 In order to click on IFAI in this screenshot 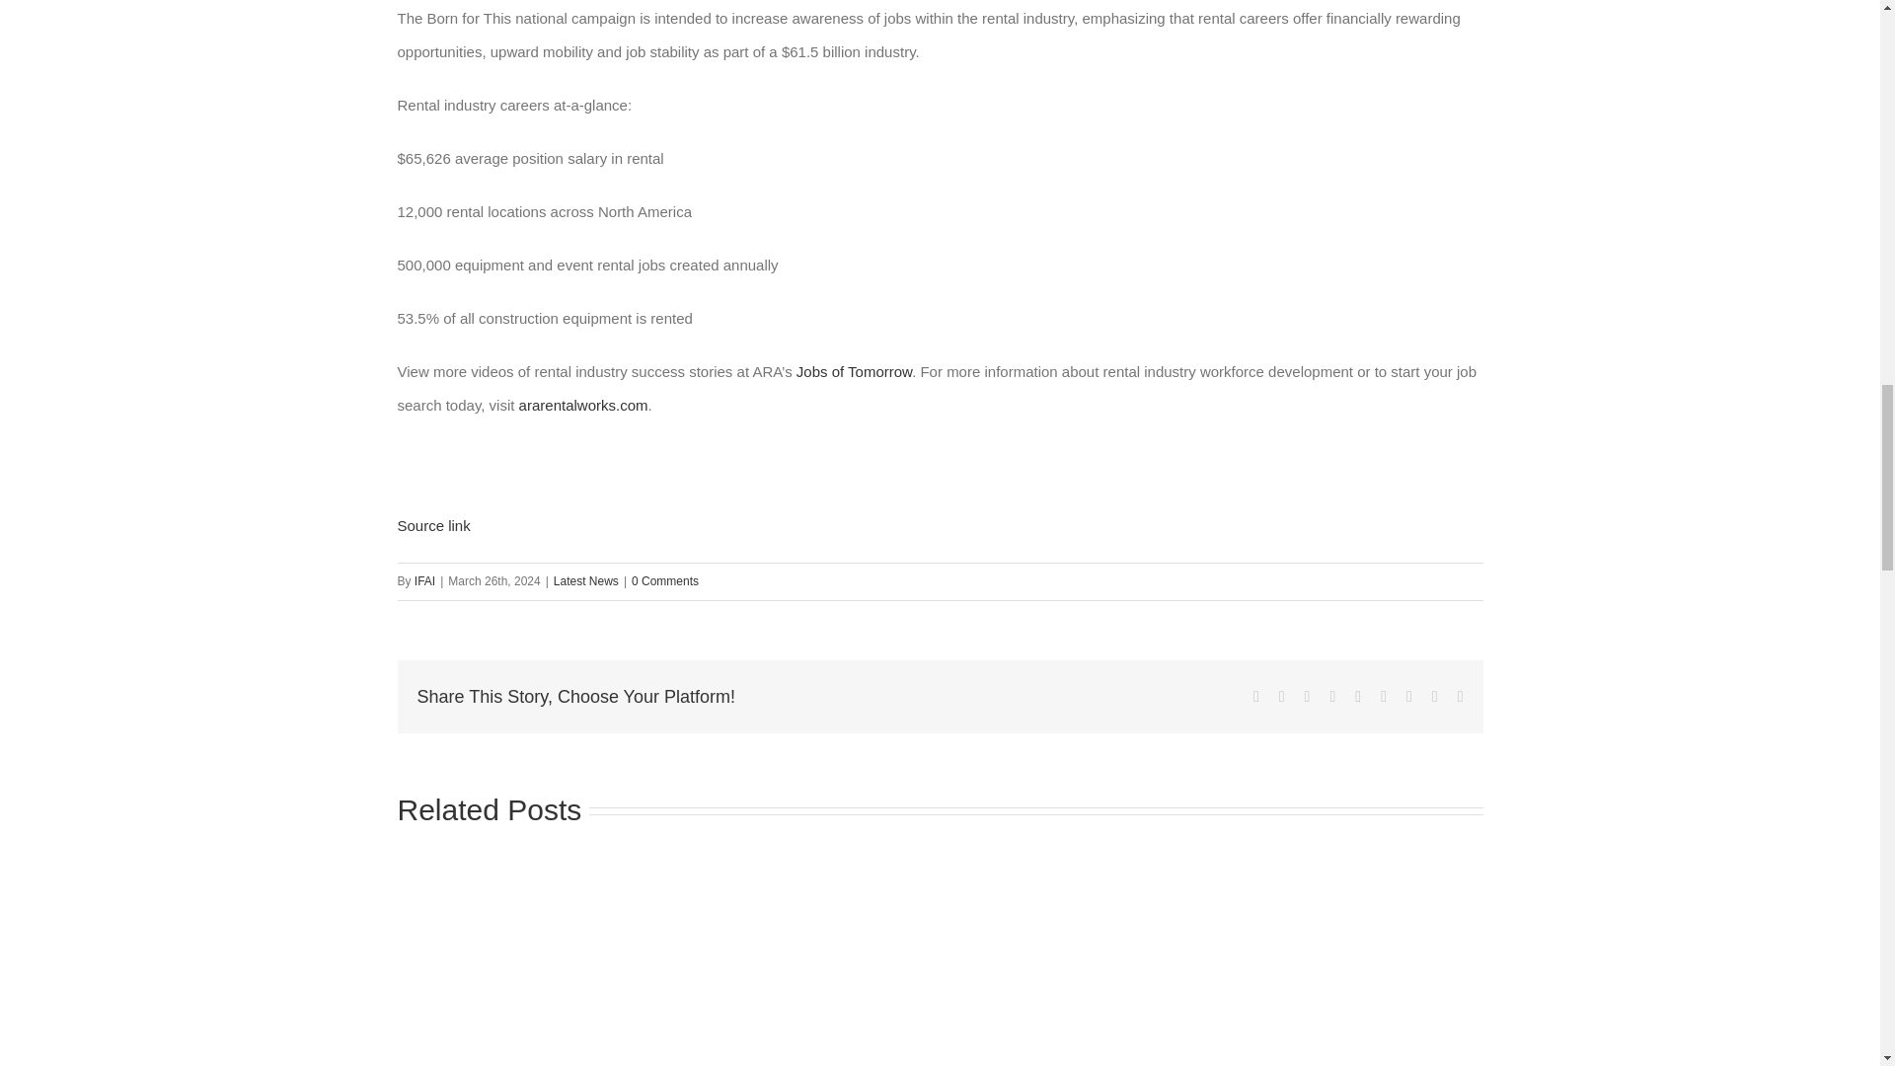, I will do `click(424, 581)`.